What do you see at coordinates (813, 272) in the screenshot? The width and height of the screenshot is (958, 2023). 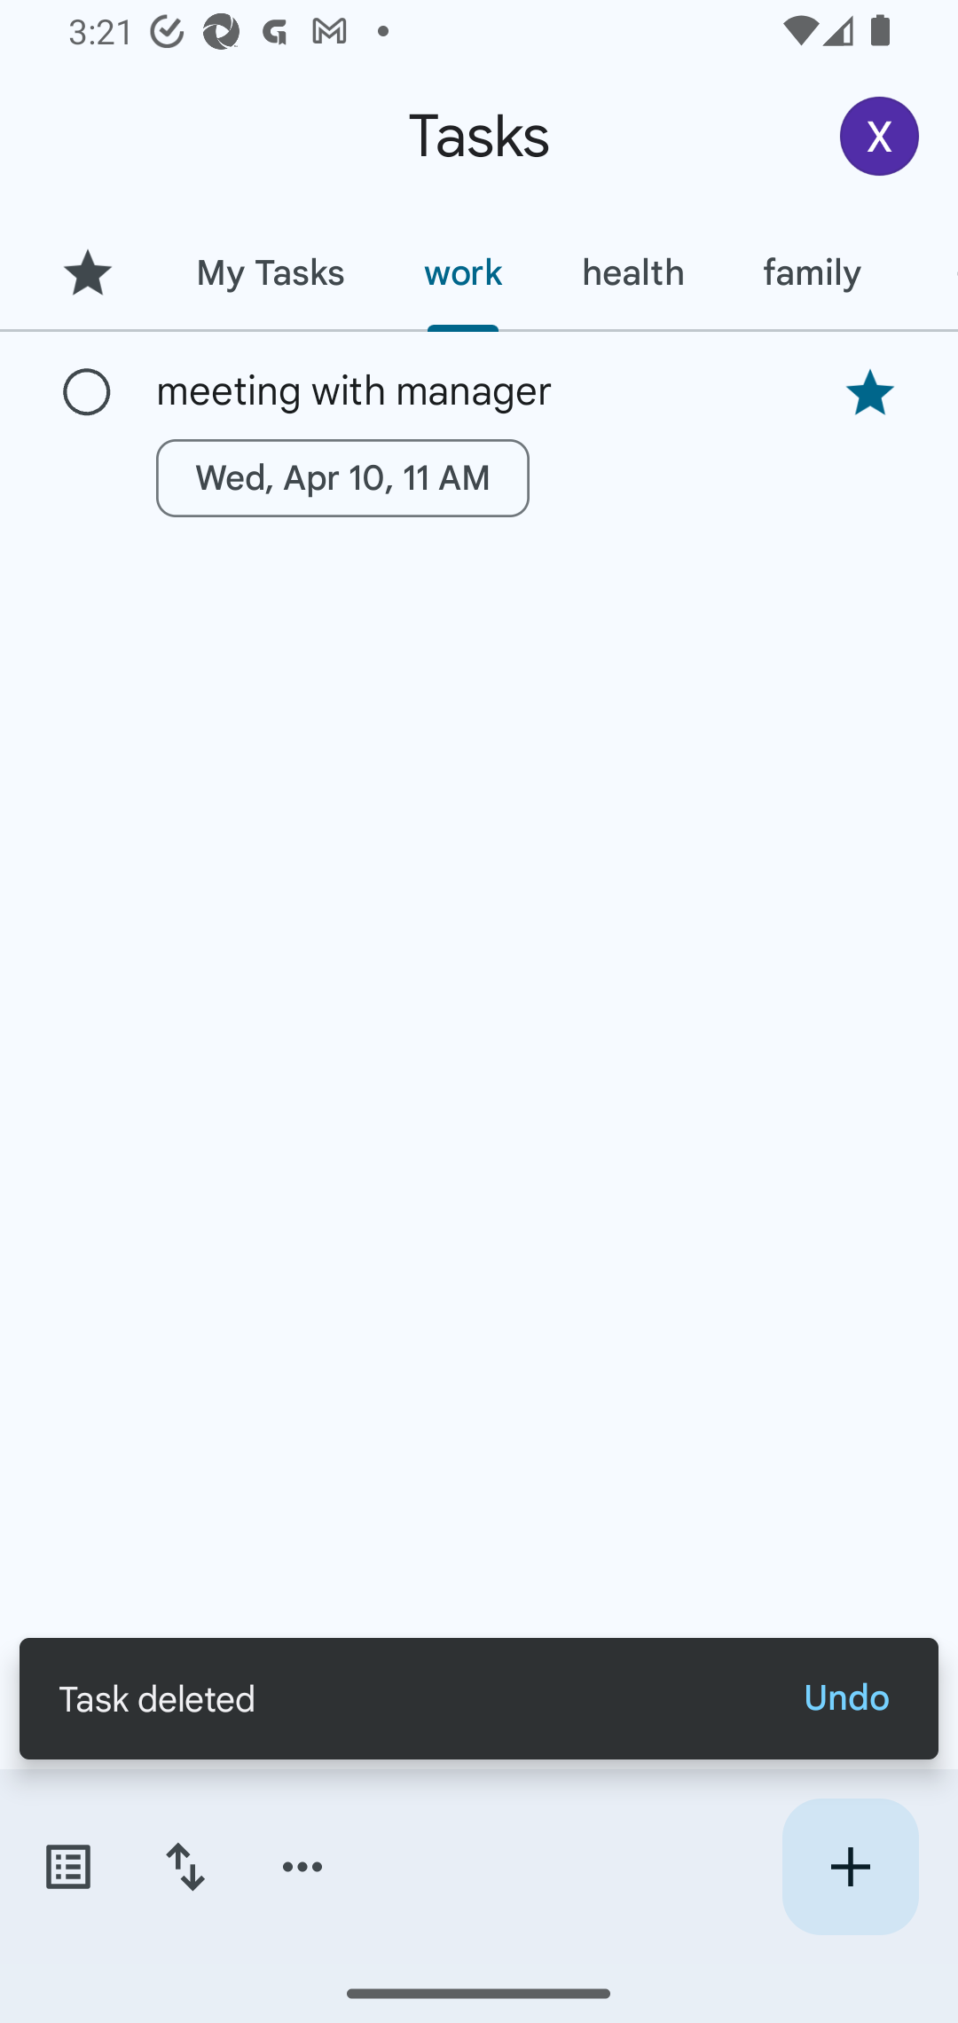 I see `family` at bounding box center [813, 272].